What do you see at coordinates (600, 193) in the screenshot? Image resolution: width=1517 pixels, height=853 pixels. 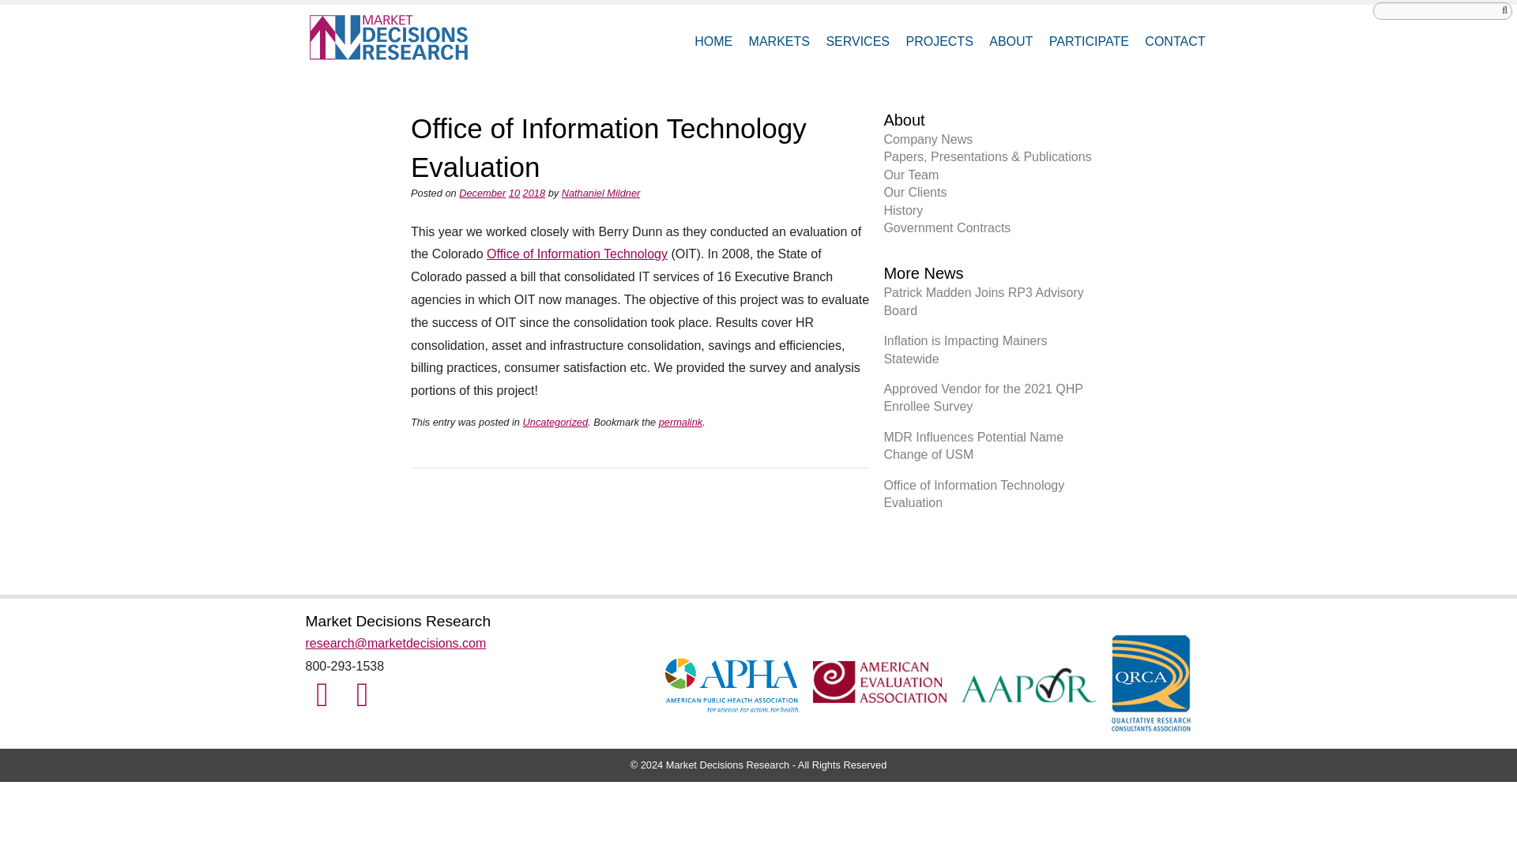 I see `View all posts by Nathaniel Mildner` at bounding box center [600, 193].